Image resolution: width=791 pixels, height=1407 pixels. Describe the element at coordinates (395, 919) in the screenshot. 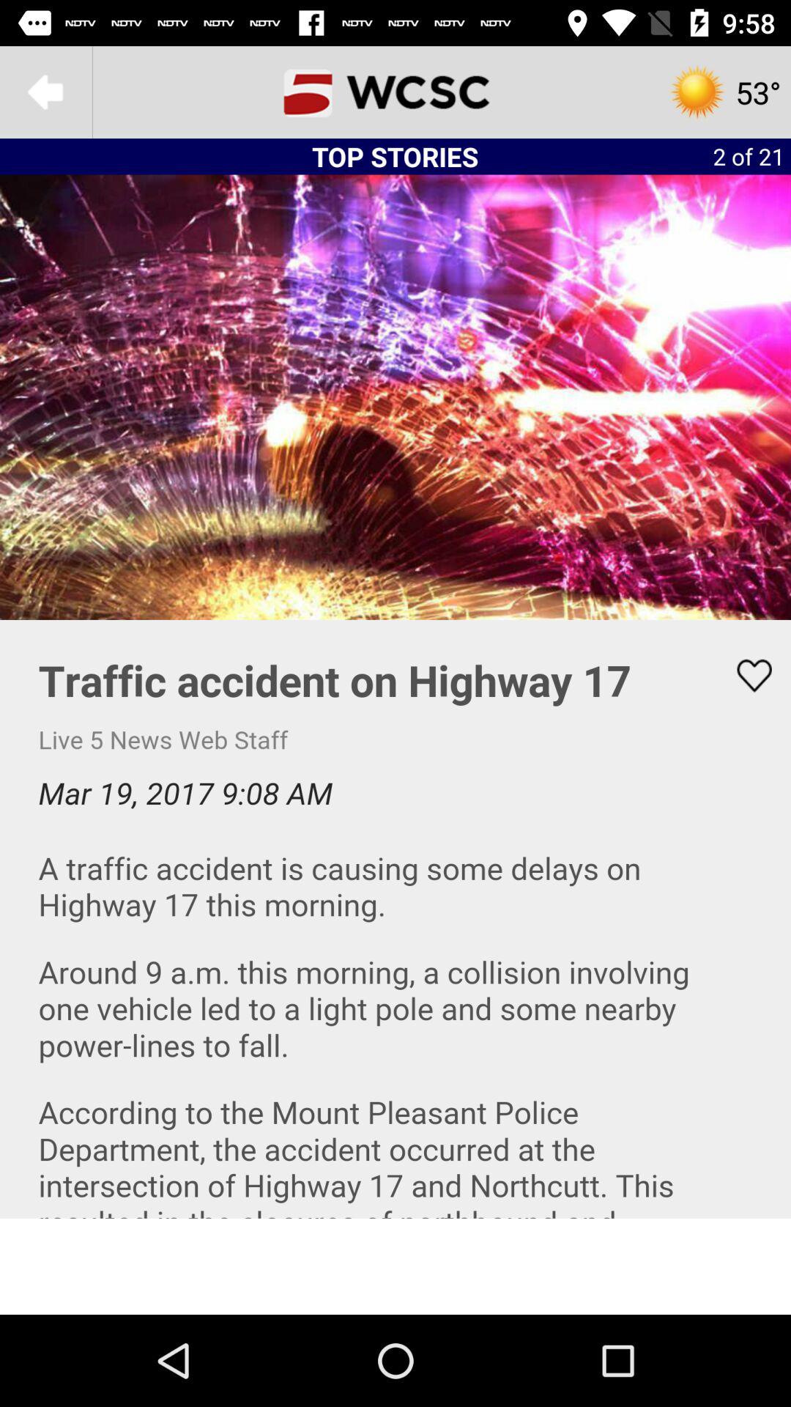

I see `color print` at that location.